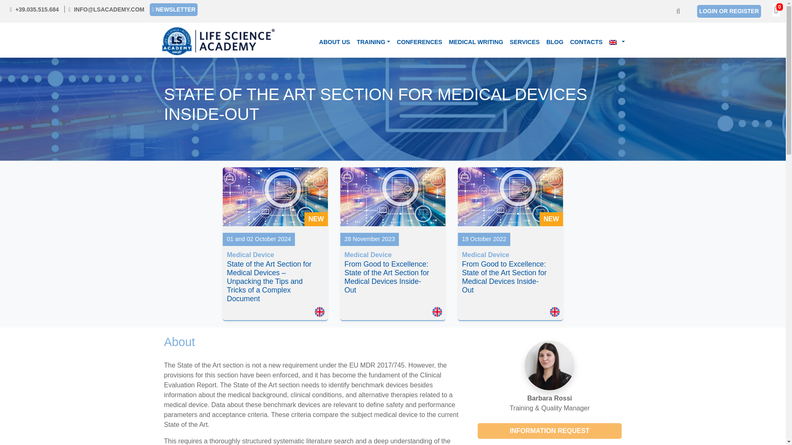 The height and width of the screenshot is (445, 792). I want to click on CONFERENCES, so click(419, 42).